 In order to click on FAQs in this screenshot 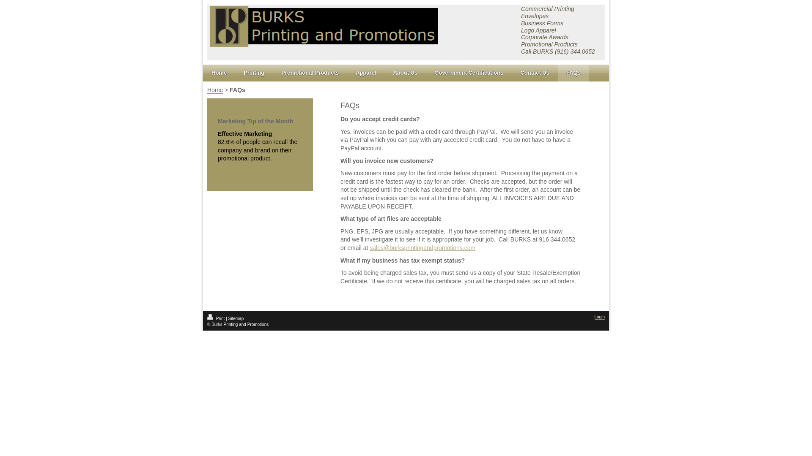, I will do `click(573, 73)`.